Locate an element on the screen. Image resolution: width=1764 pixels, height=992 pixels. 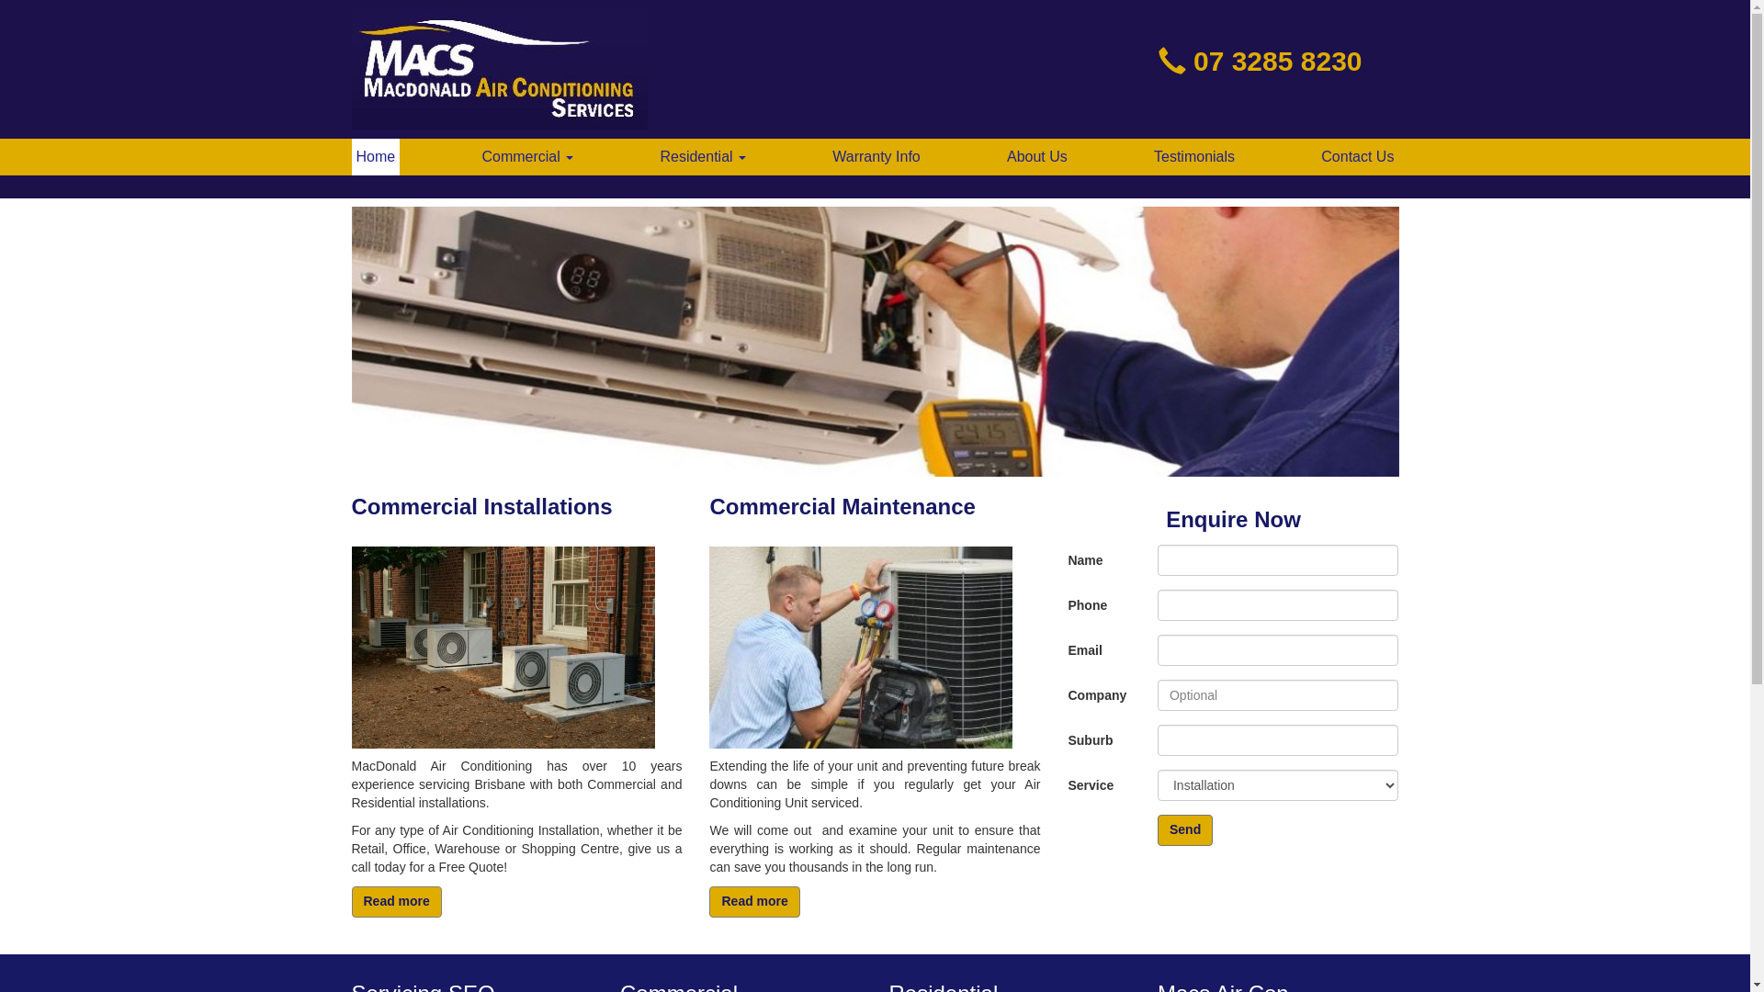
Commercial is located at coordinates (527, 157).